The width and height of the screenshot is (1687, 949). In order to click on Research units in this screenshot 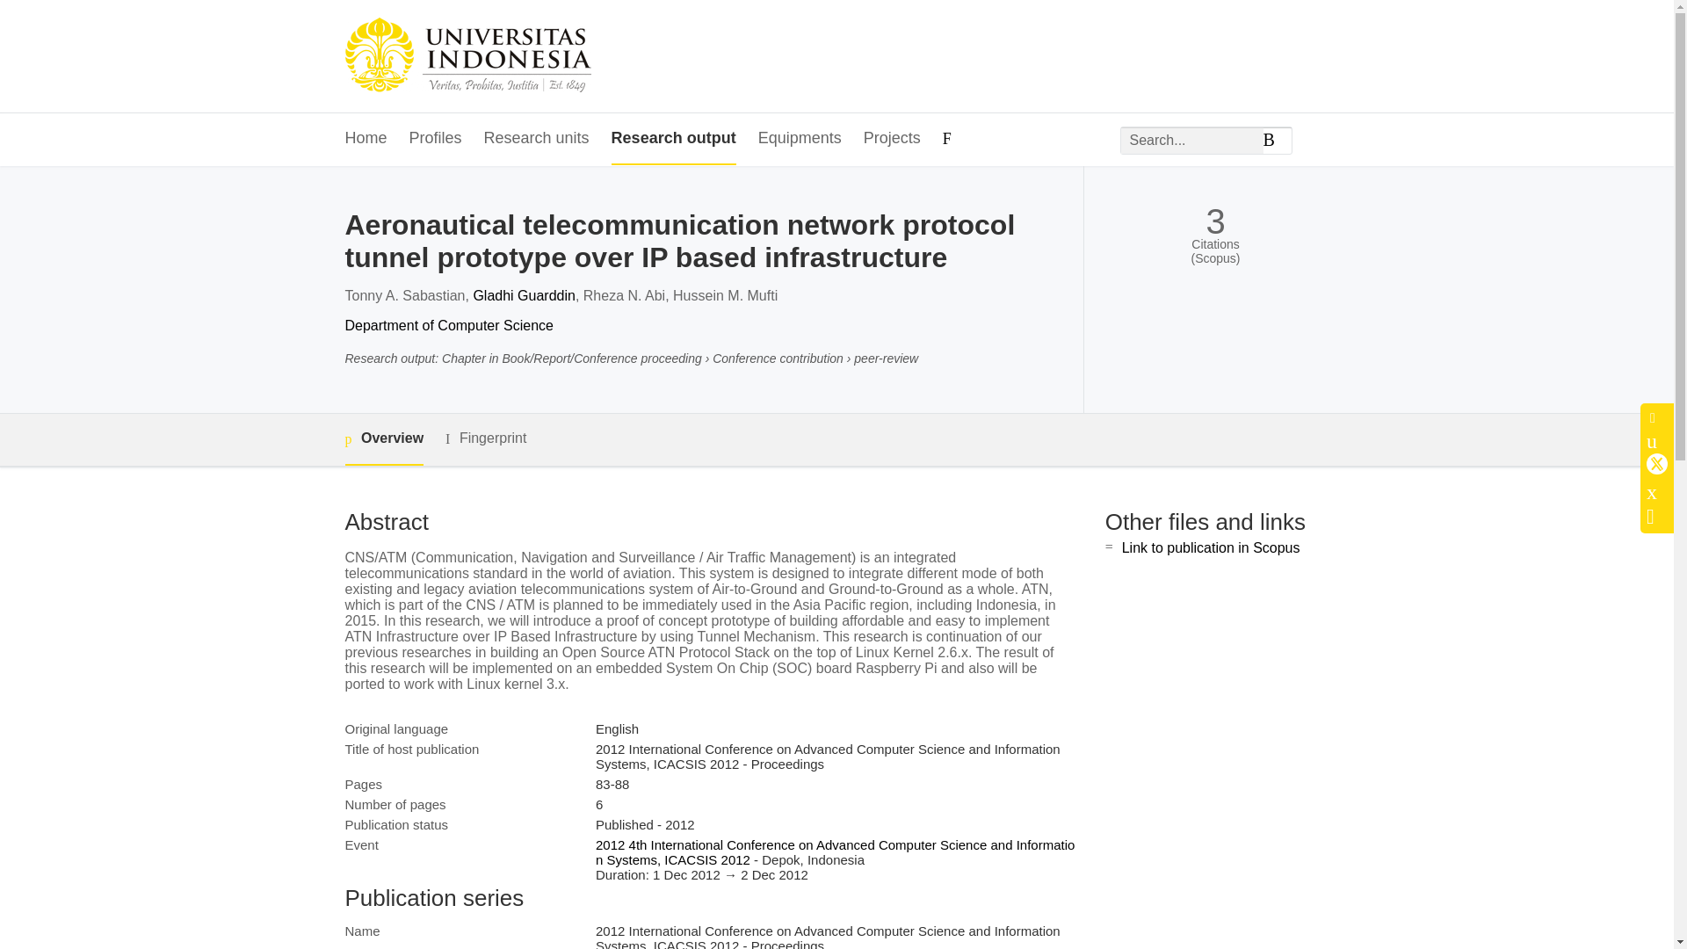, I will do `click(536, 139)`.